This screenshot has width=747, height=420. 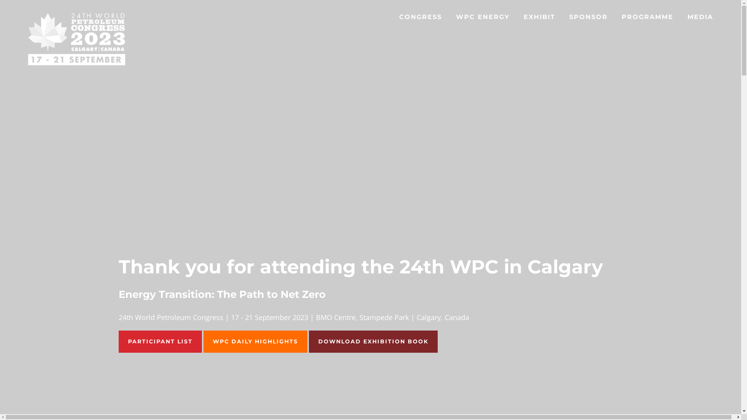 What do you see at coordinates (373, 341) in the screenshot?
I see `DOWNLOAD EXHIBITION BOOK` at bounding box center [373, 341].